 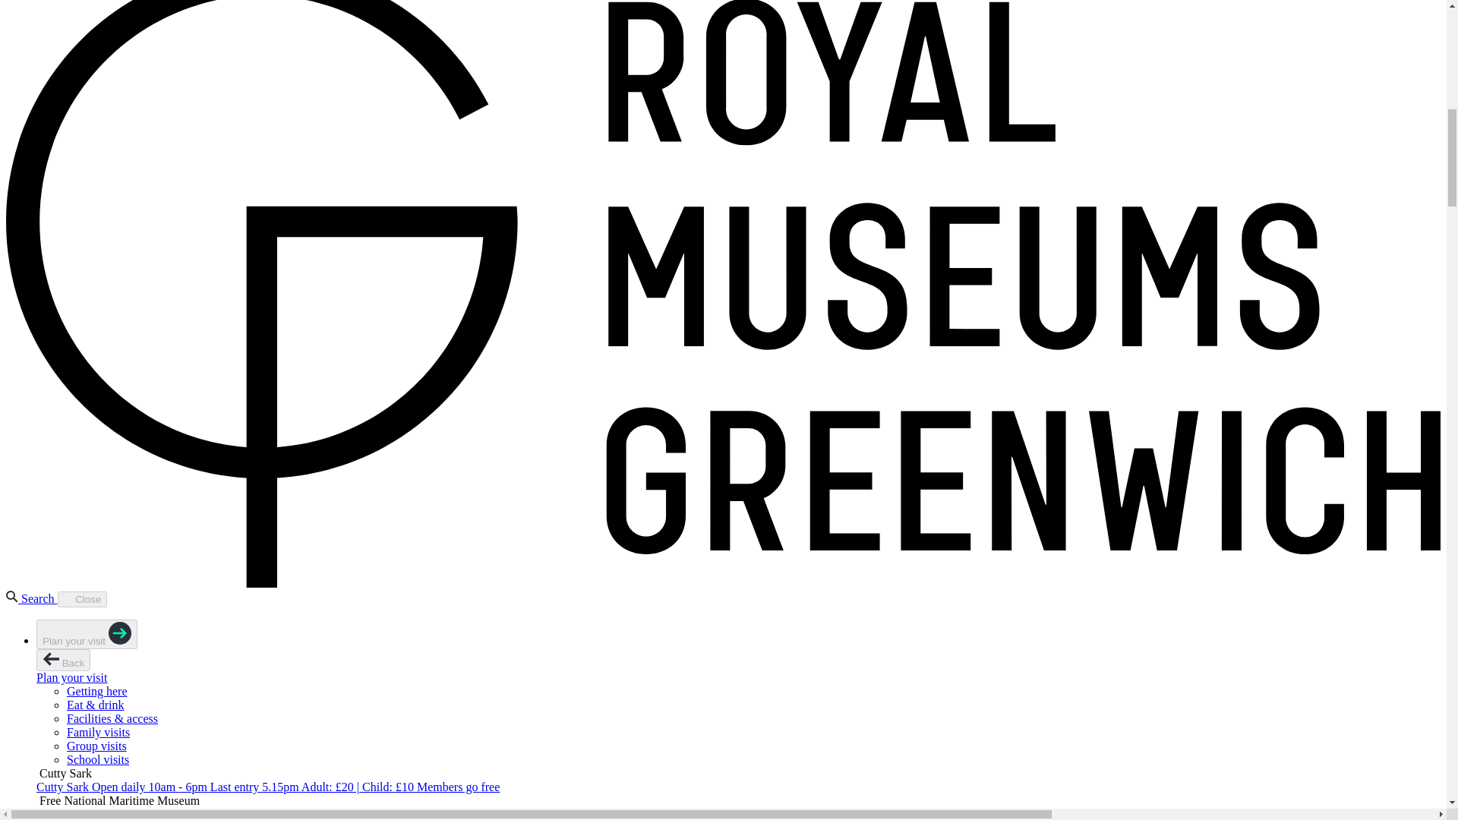 I want to click on Group visits, so click(x=97, y=746).